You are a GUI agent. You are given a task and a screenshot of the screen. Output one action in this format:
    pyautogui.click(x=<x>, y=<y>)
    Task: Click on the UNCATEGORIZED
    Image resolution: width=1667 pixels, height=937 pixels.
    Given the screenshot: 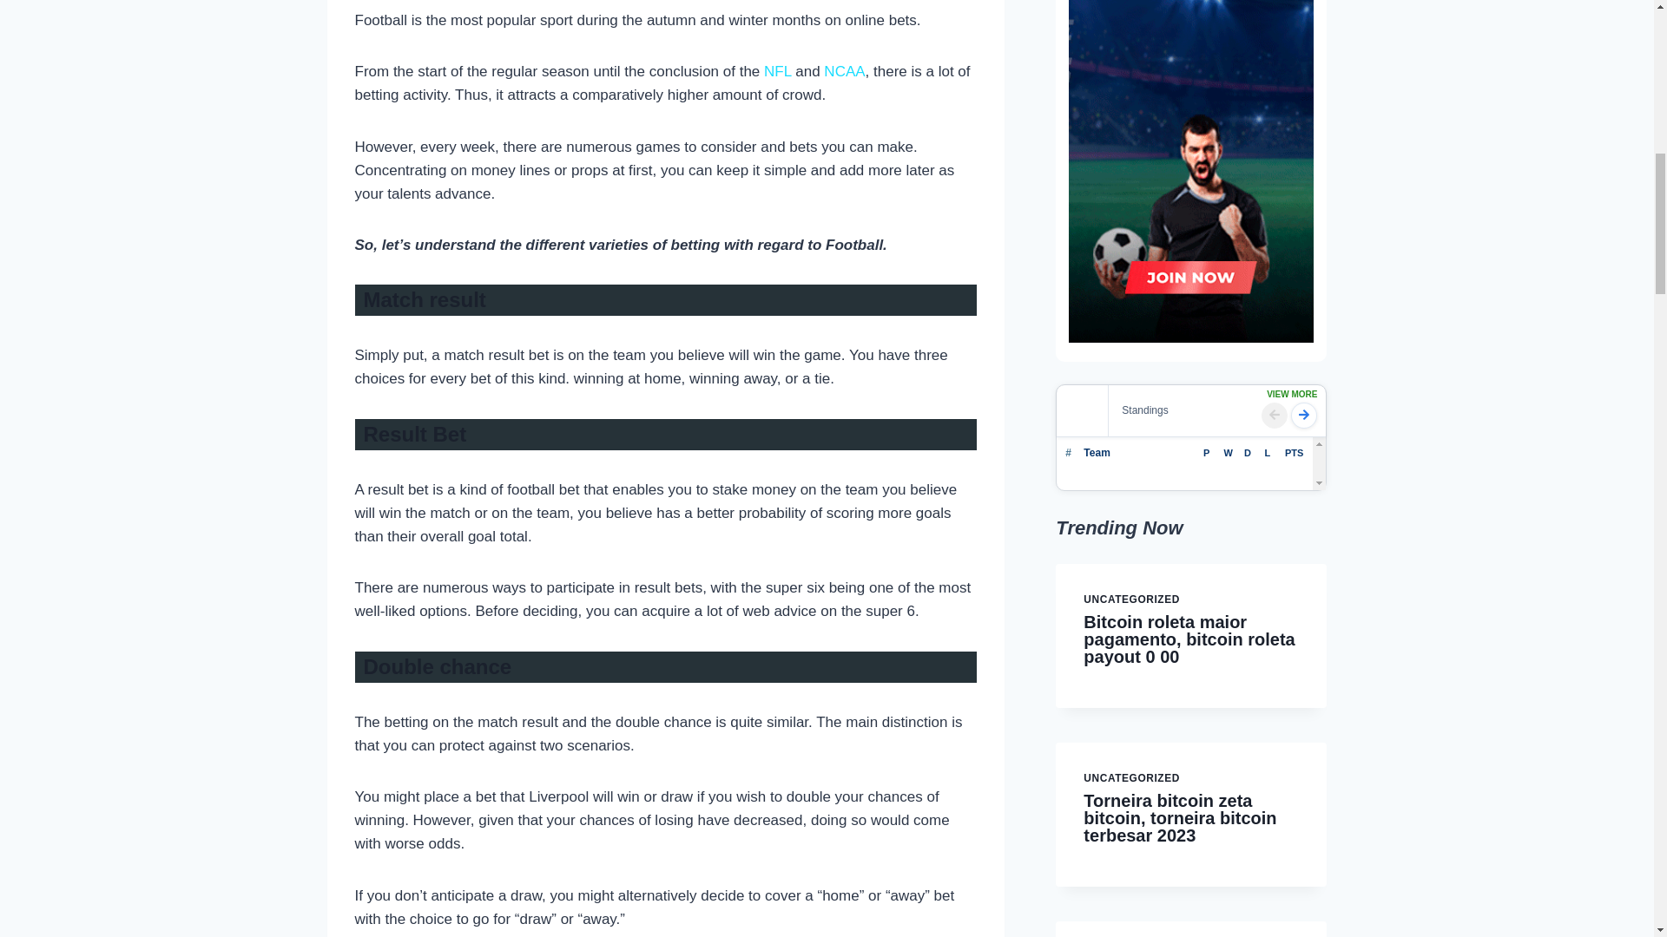 What is the action you would take?
    pyautogui.click(x=1132, y=599)
    